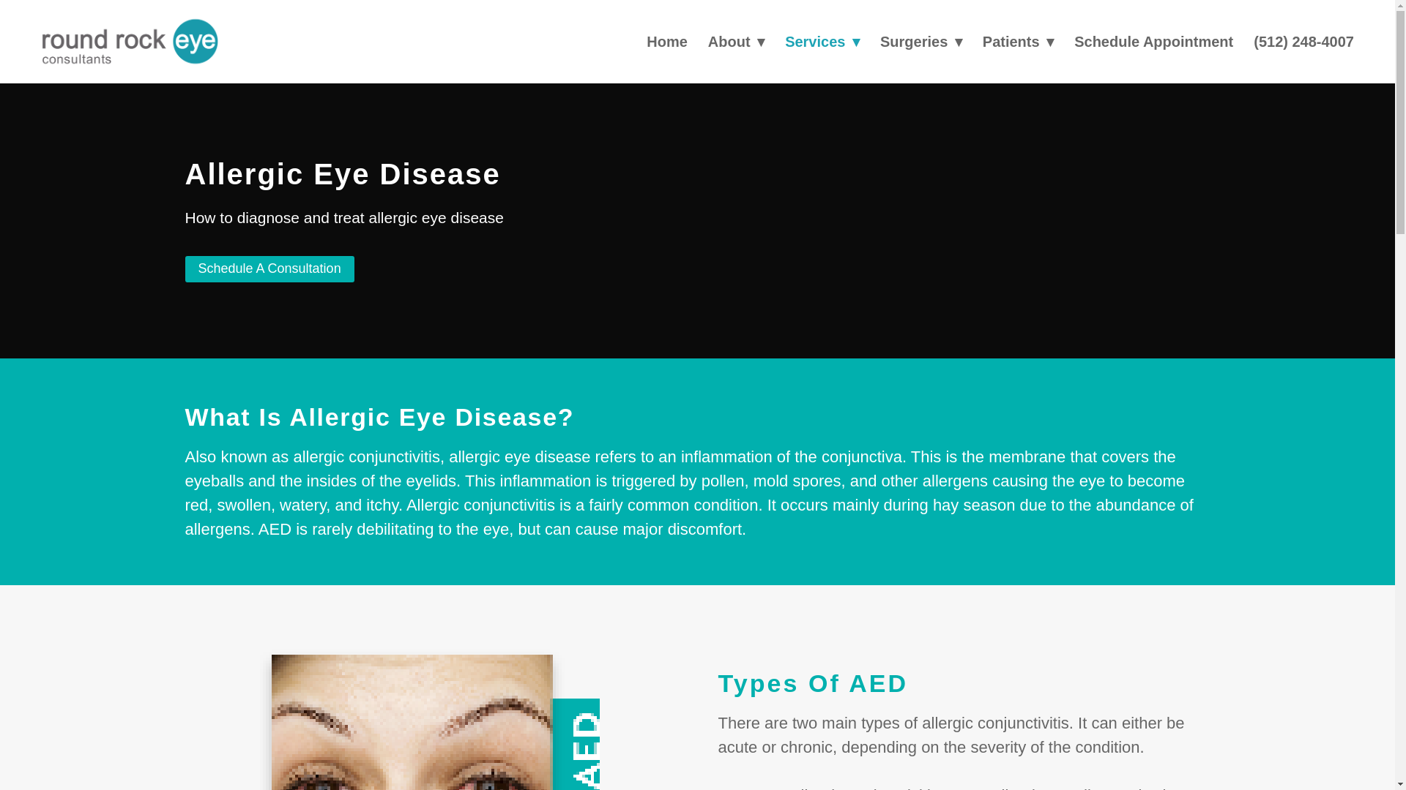  Describe the element at coordinates (130, 41) in the screenshot. I see `Round Rock Eye Consultants` at that location.